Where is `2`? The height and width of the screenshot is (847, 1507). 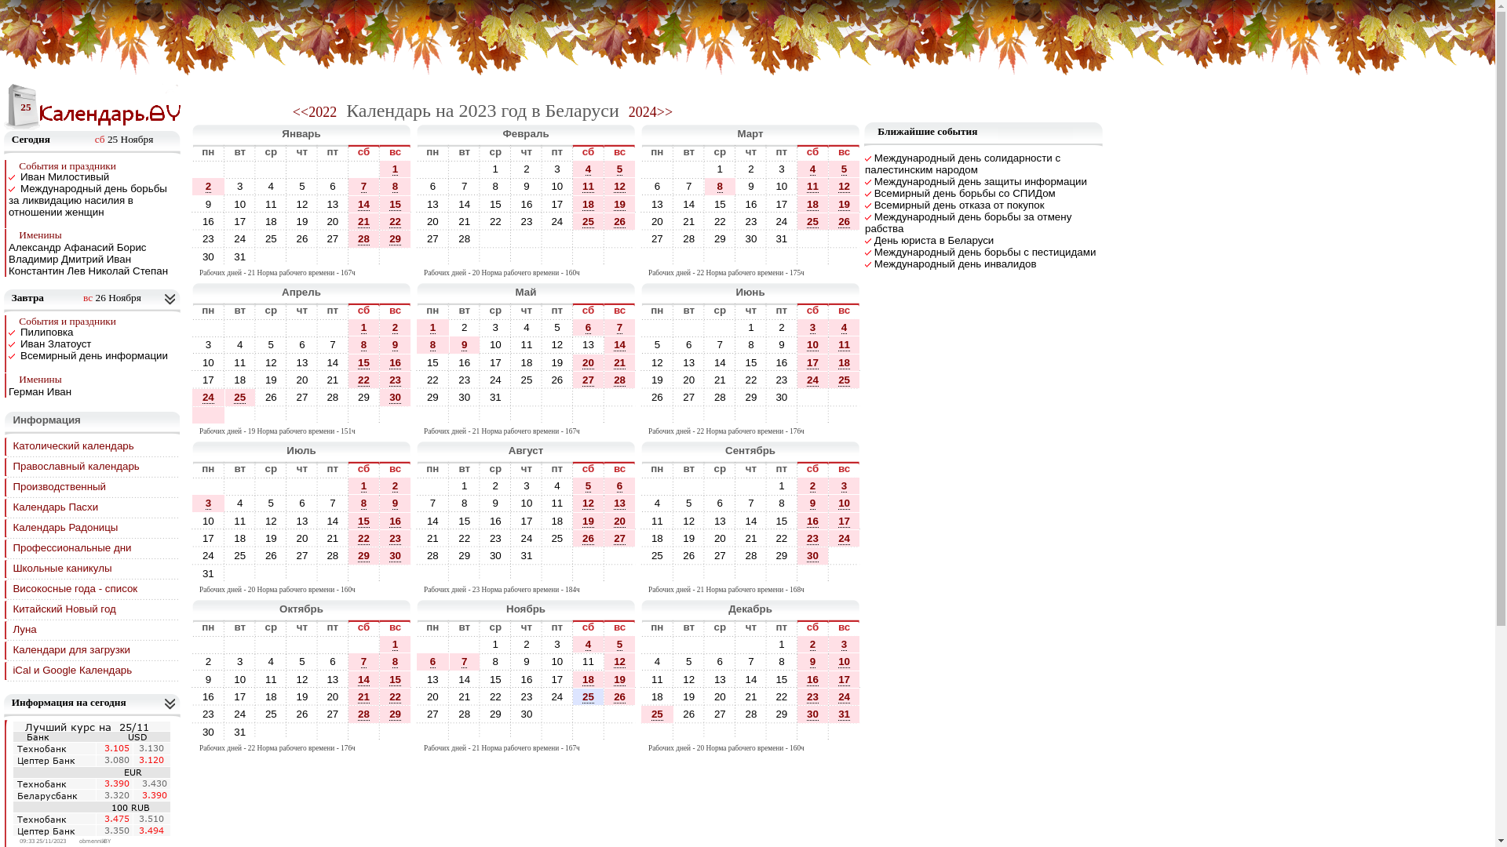 2 is located at coordinates (465, 328).